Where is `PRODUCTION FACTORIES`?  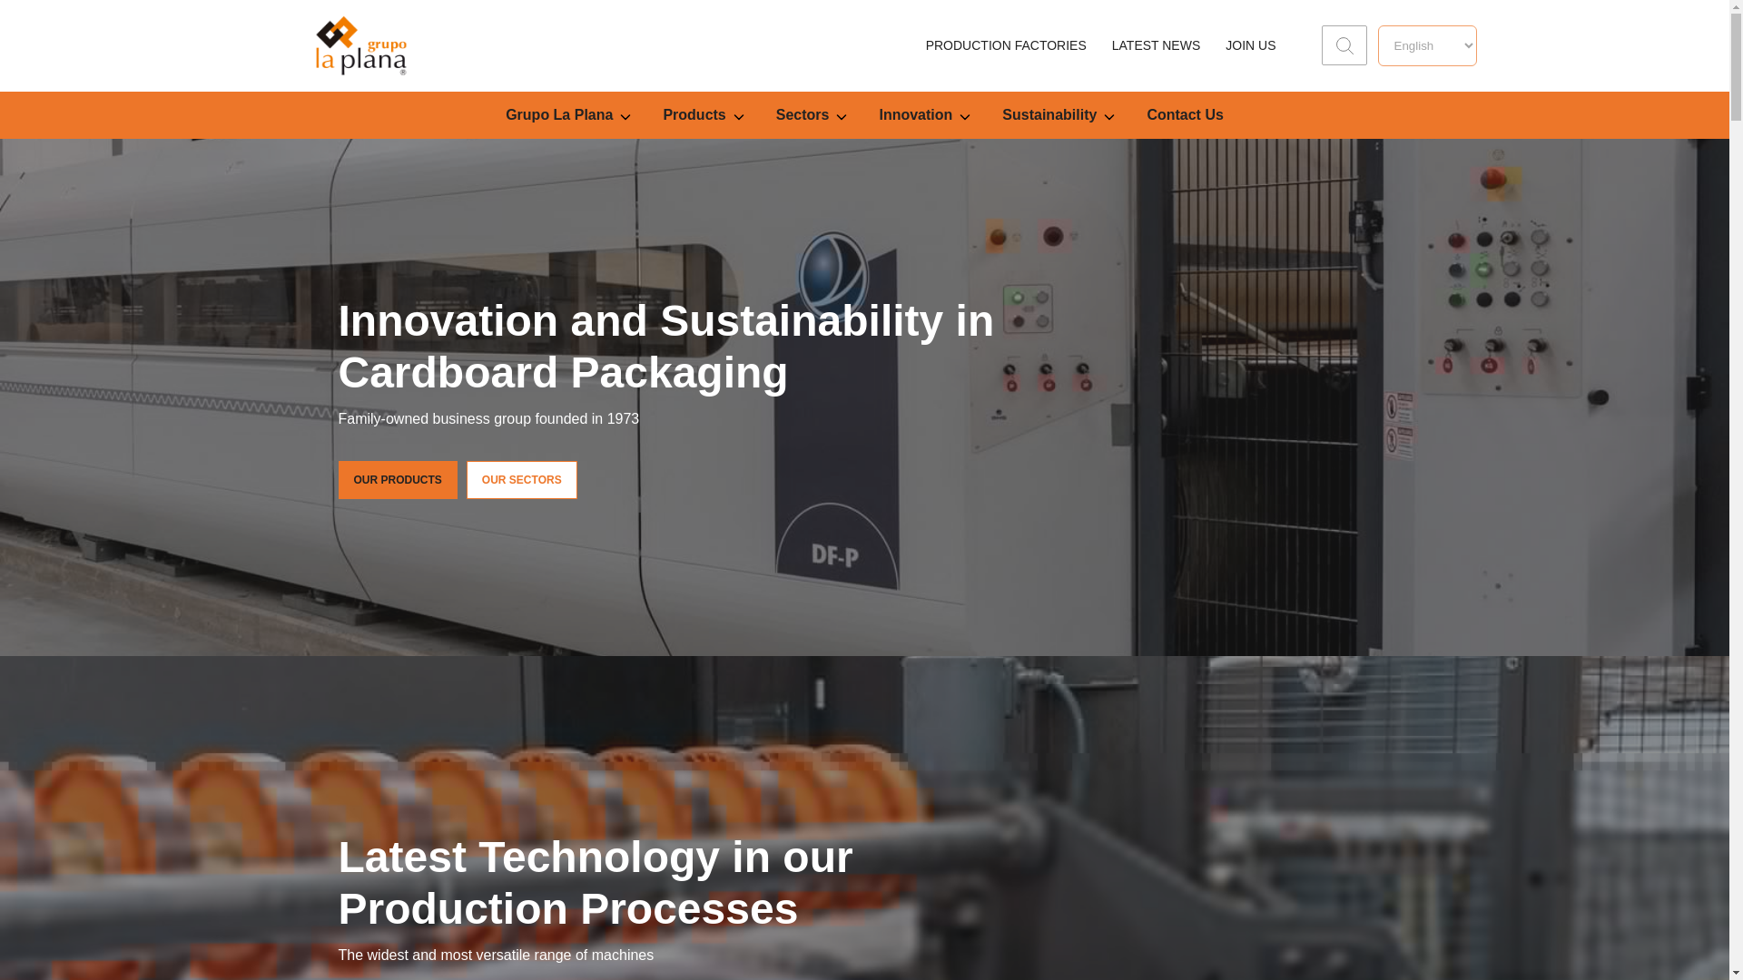 PRODUCTION FACTORIES is located at coordinates (1006, 45).